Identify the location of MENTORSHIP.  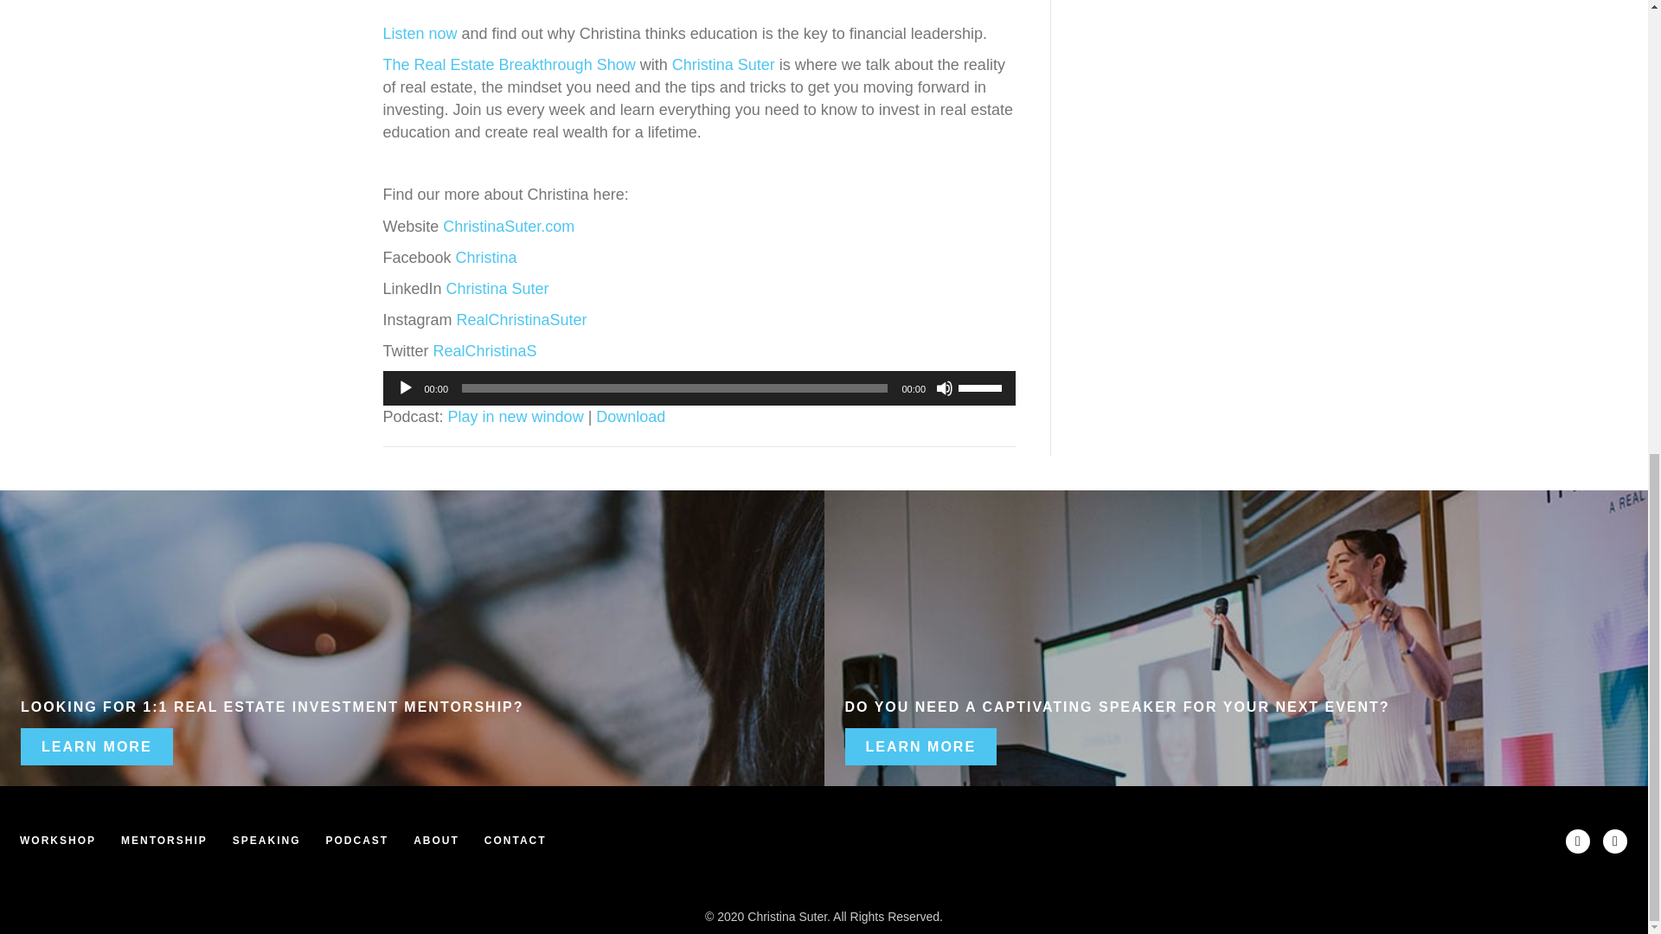
(164, 841).